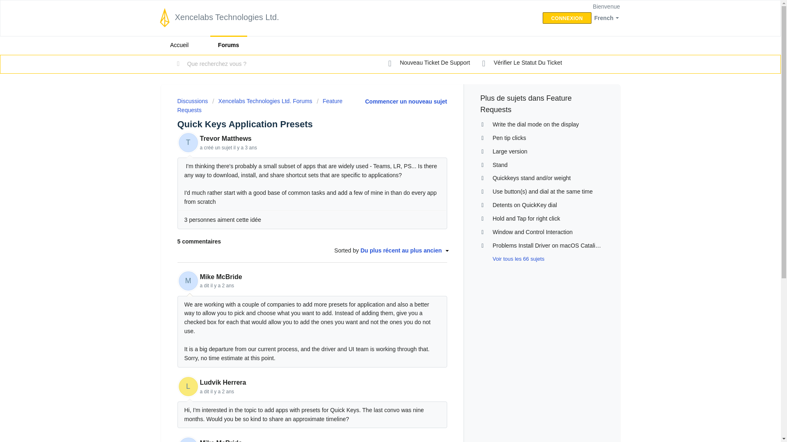 The width and height of the screenshot is (787, 442). I want to click on Hold and Tap for right click, so click(526, 219).